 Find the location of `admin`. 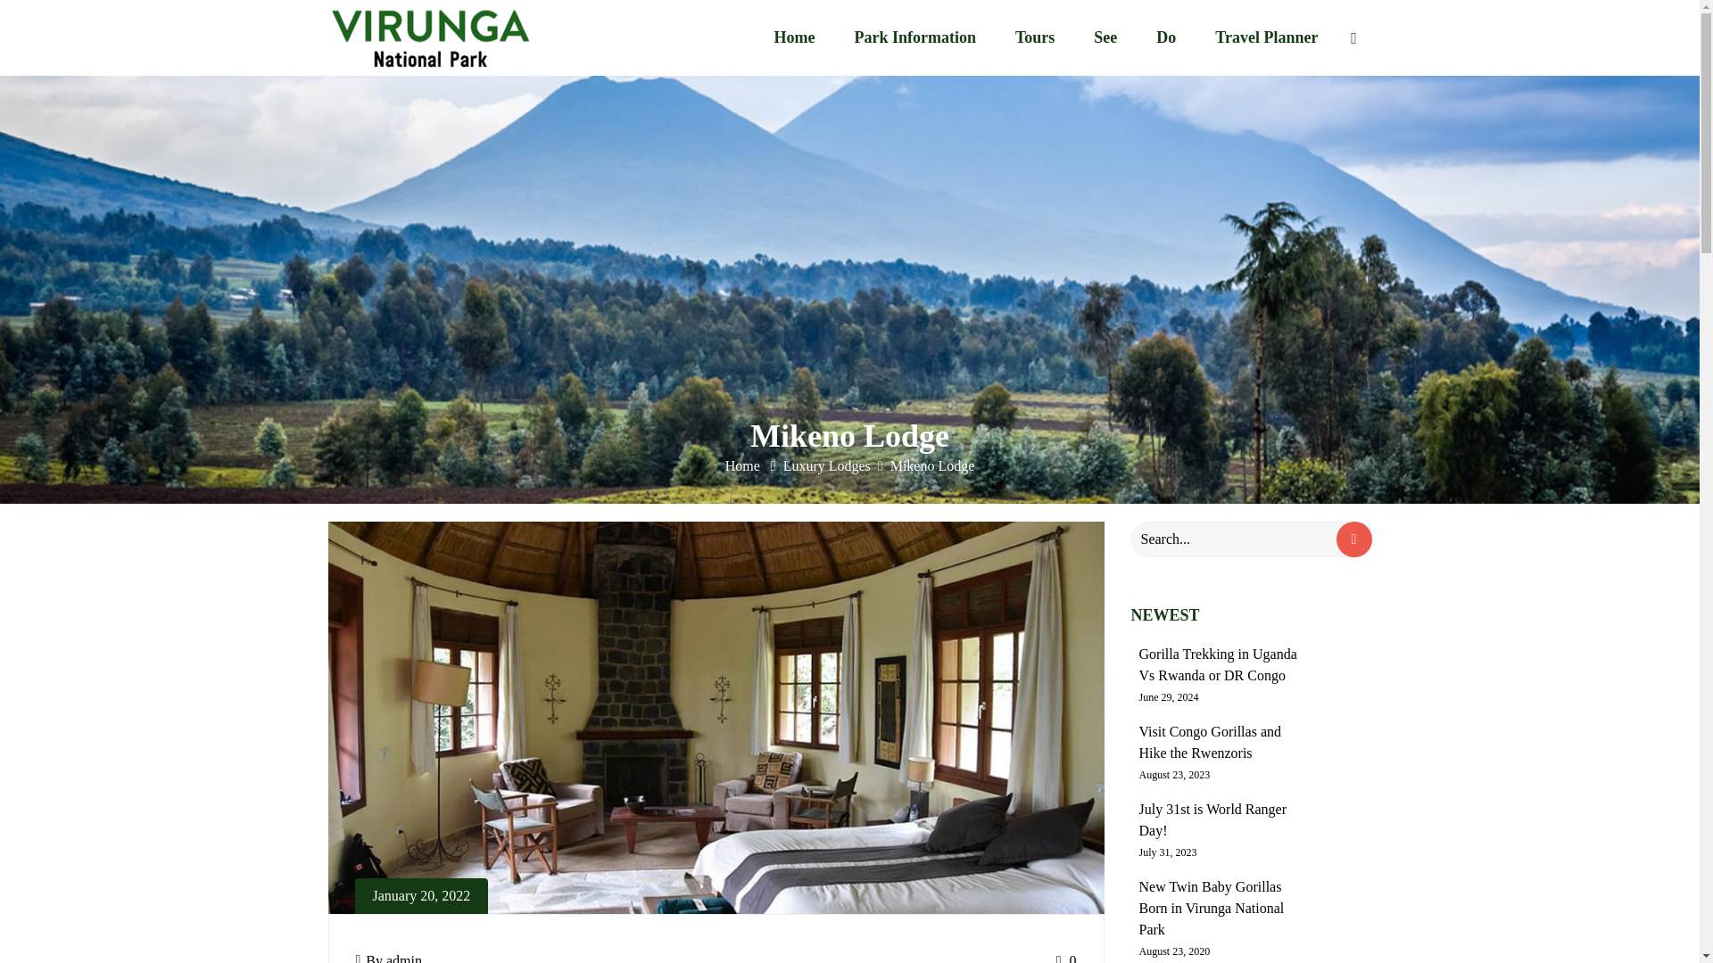

admin is located at coordinates (403, 958).